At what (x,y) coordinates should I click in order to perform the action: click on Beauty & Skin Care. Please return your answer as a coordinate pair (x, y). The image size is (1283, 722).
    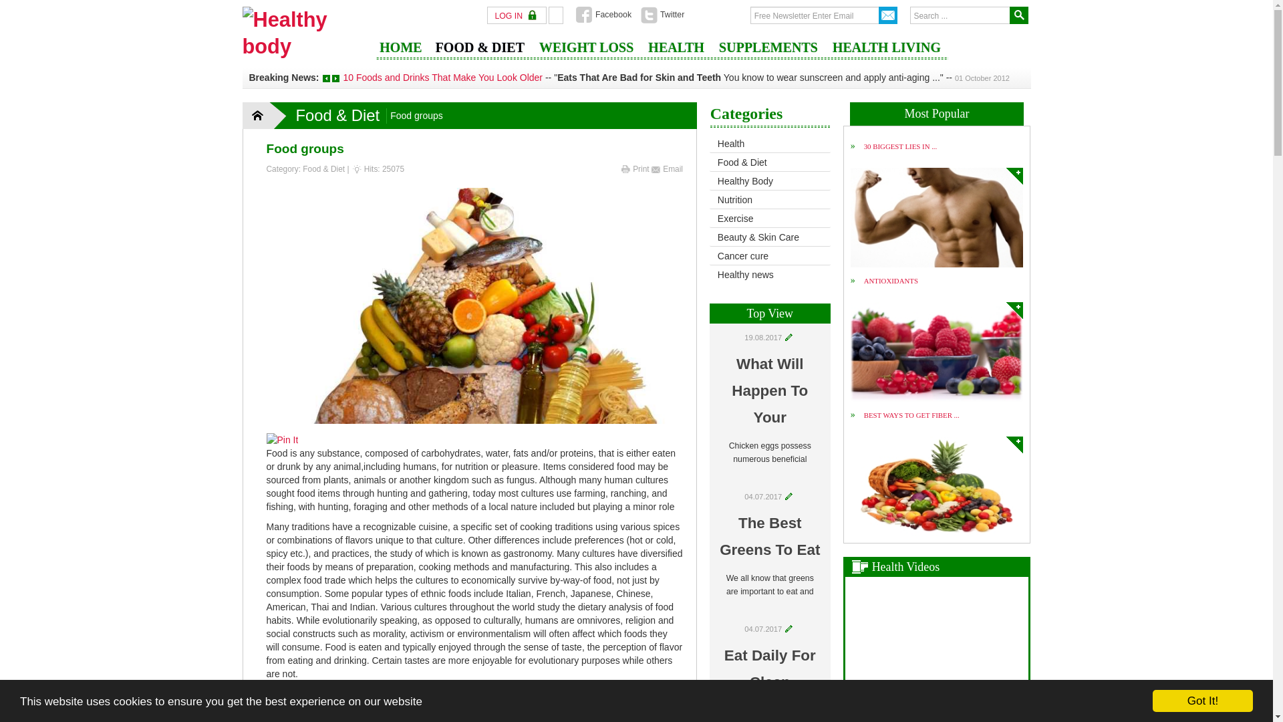
    Looking at the image, I should click on (770, 238).